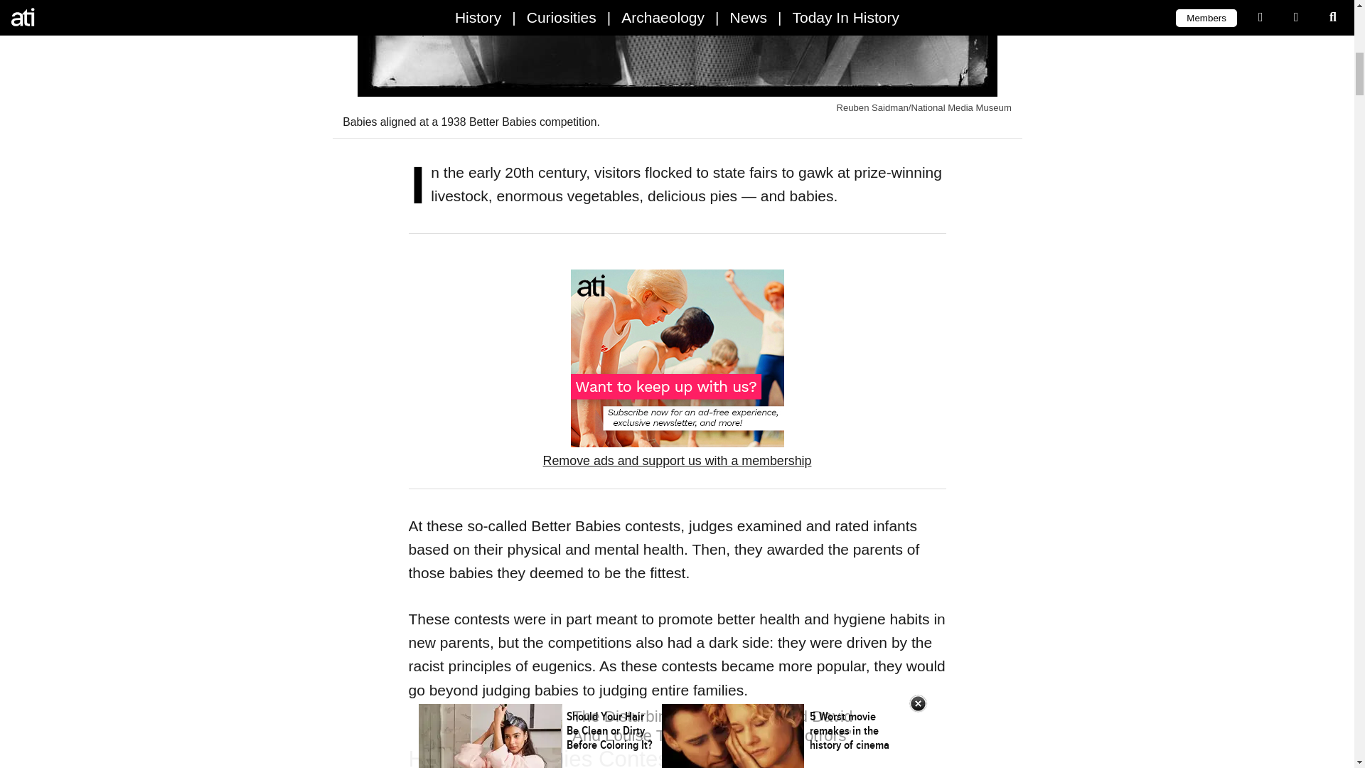 The width and height of the screenshot is (1365, 768). Describe the element at coordinates (678, 461) in the screenshot. I see `Remove ads and support us with a membership` at that location.